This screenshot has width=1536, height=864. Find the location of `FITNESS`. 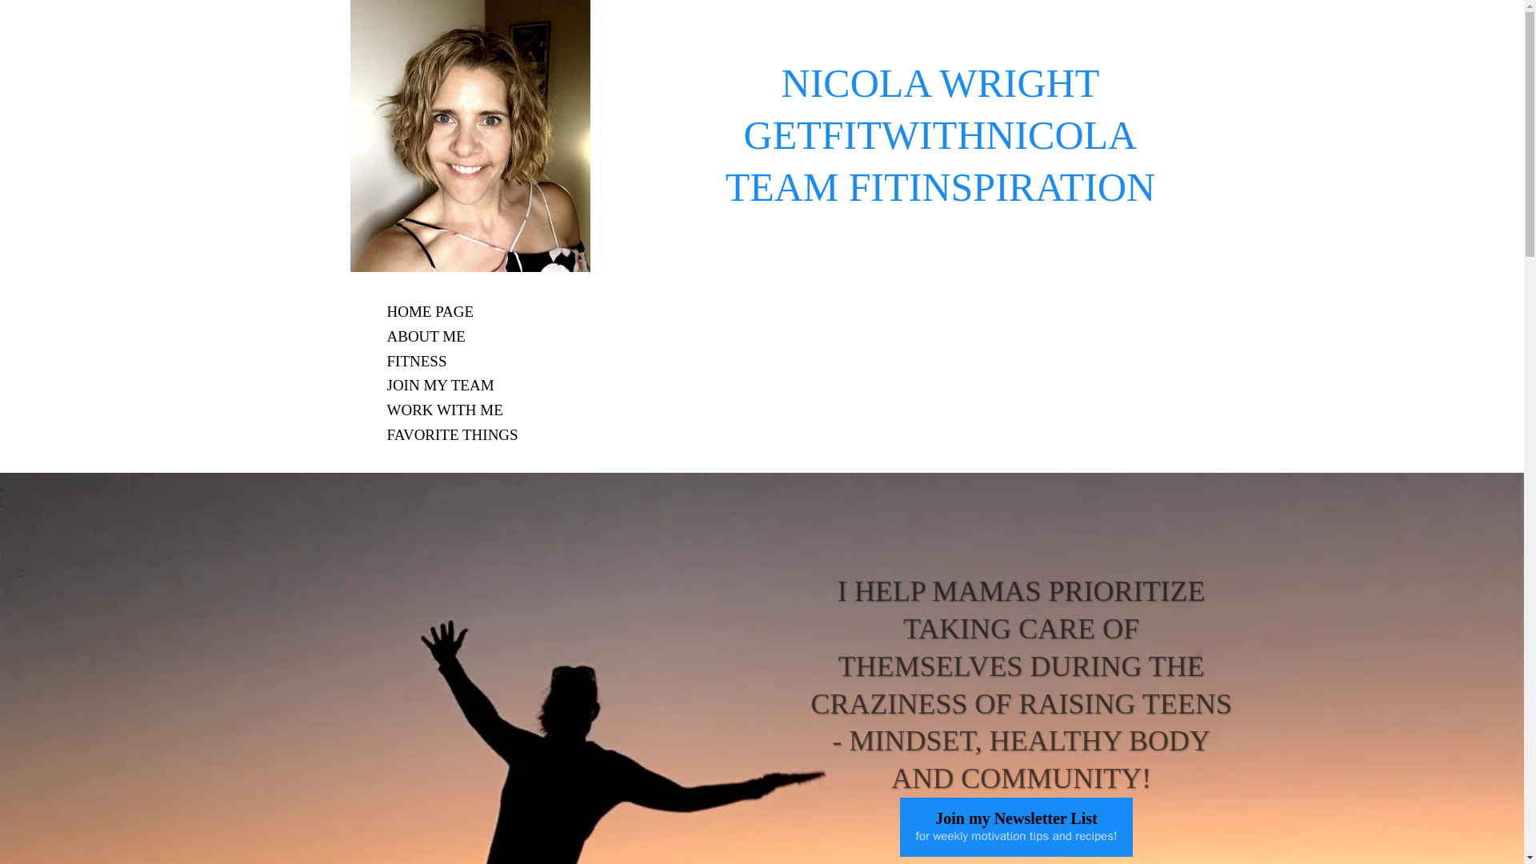

FITNESS is located at coordinates (416, 362).